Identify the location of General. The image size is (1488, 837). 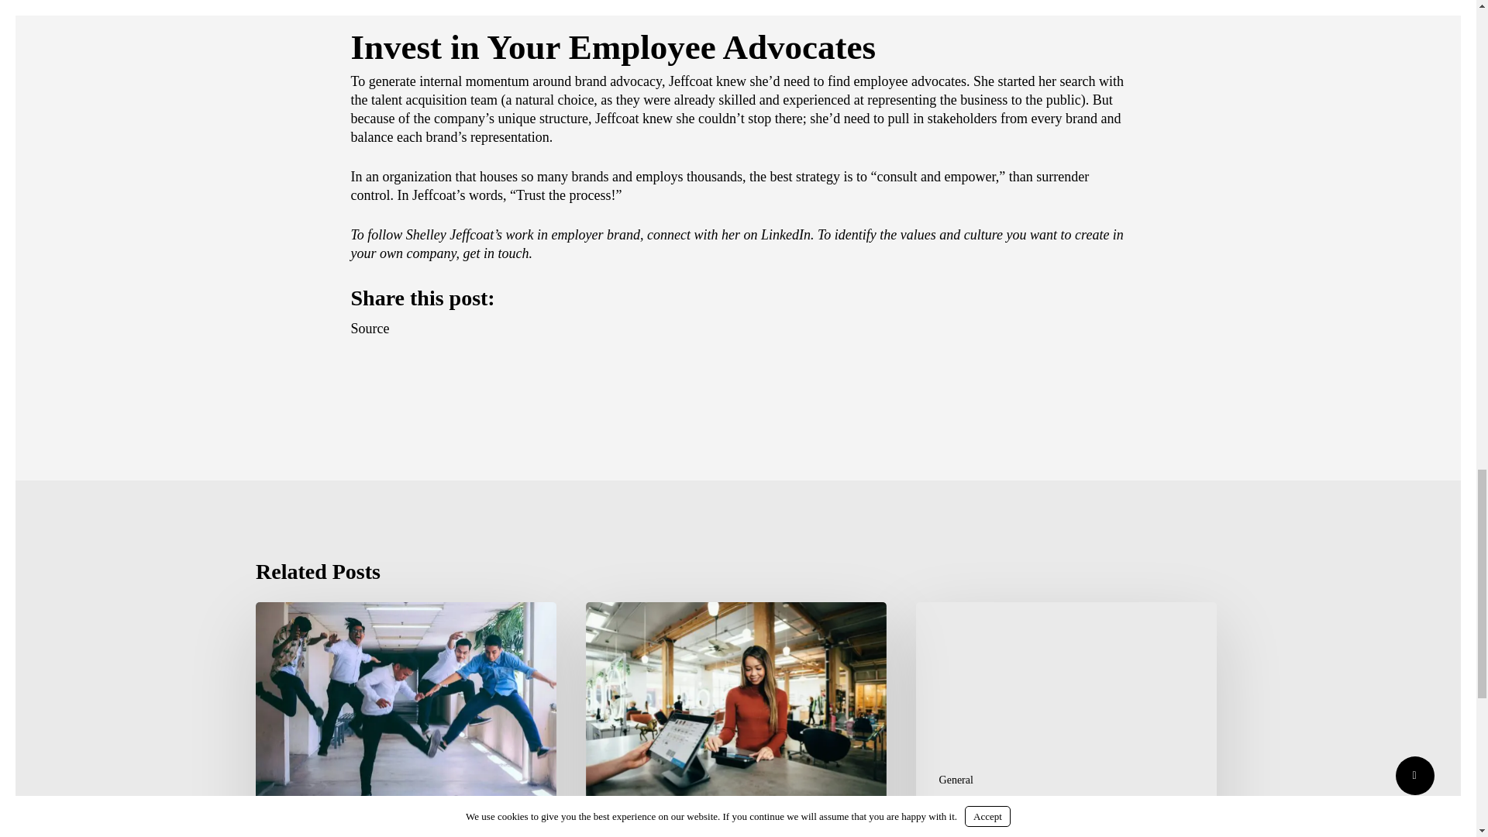
(625, 829).